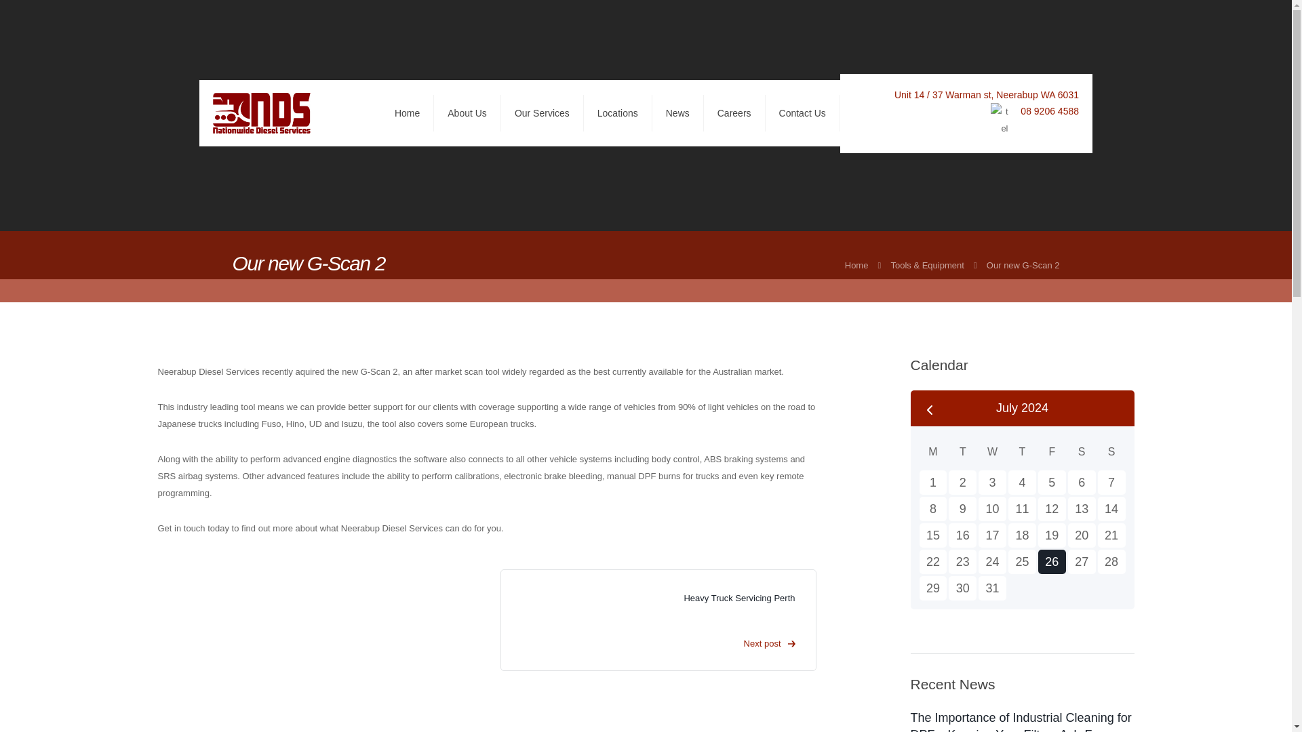 The height and width of the screenshot is (732, 1302). I want to click on Next post, so click(658, 644).